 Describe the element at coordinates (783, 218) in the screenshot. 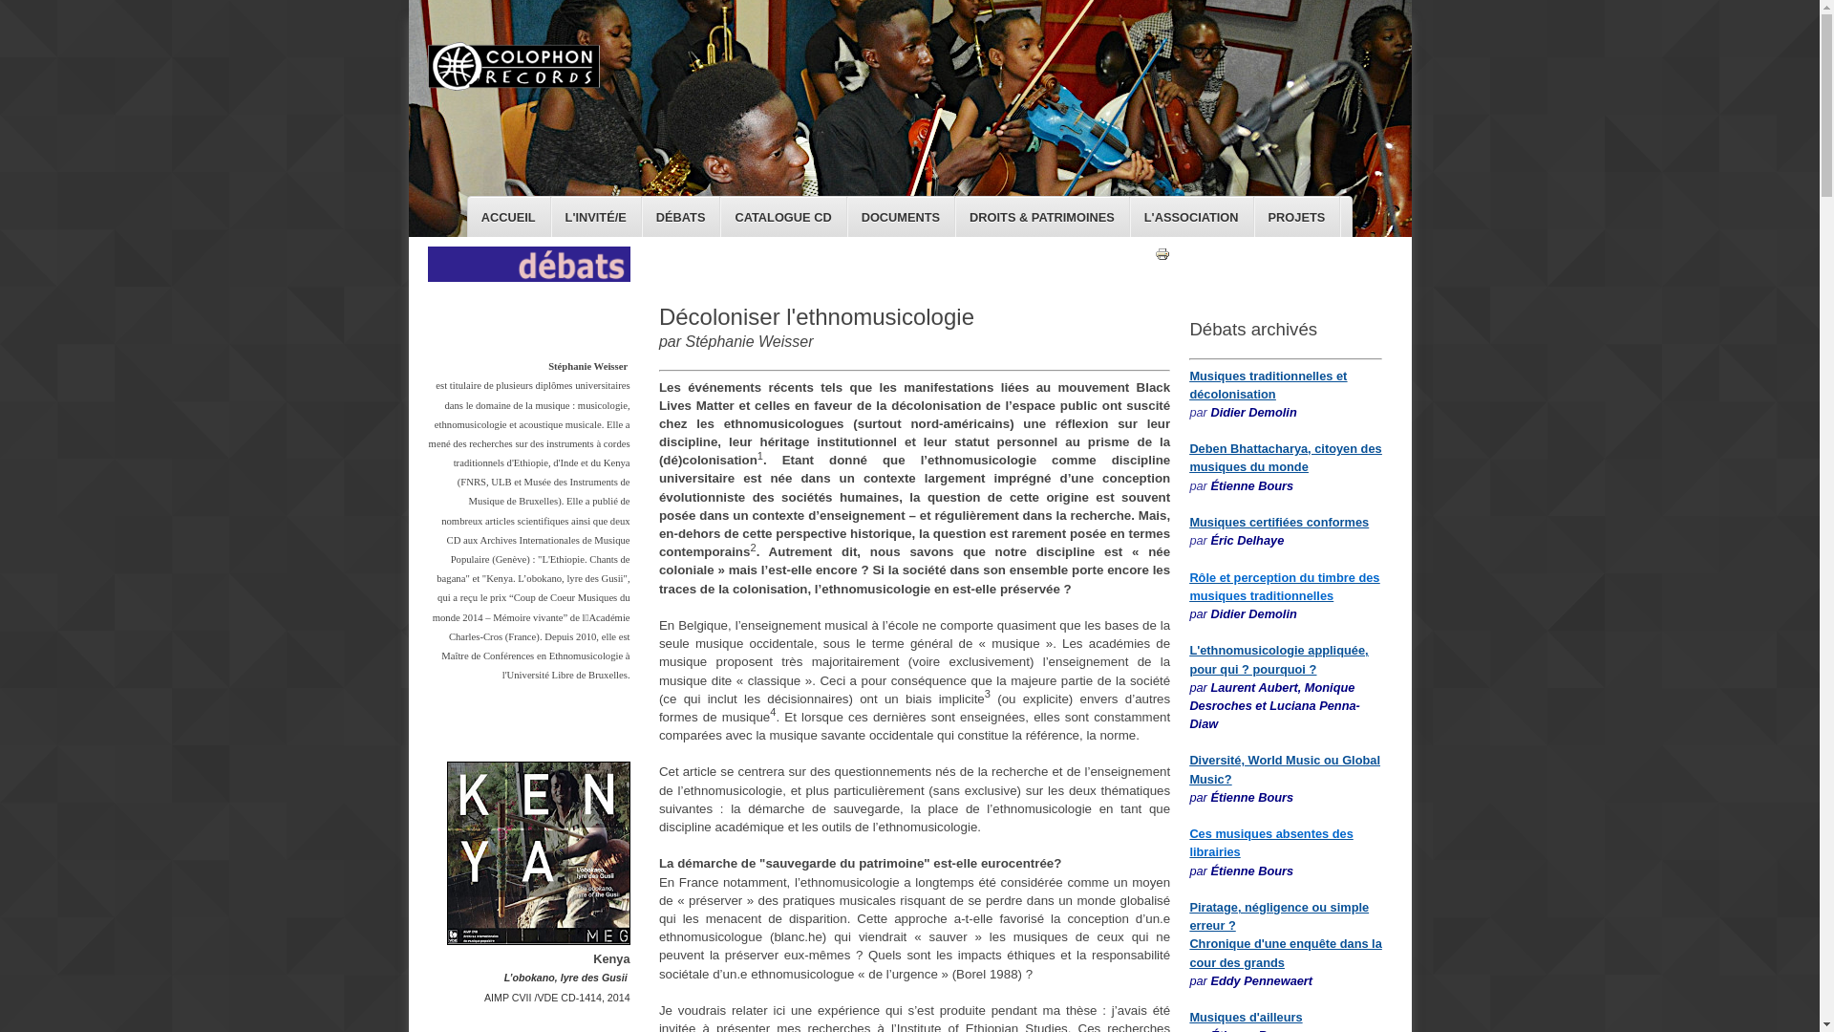

I see `CATALOGUE CD` at that location.